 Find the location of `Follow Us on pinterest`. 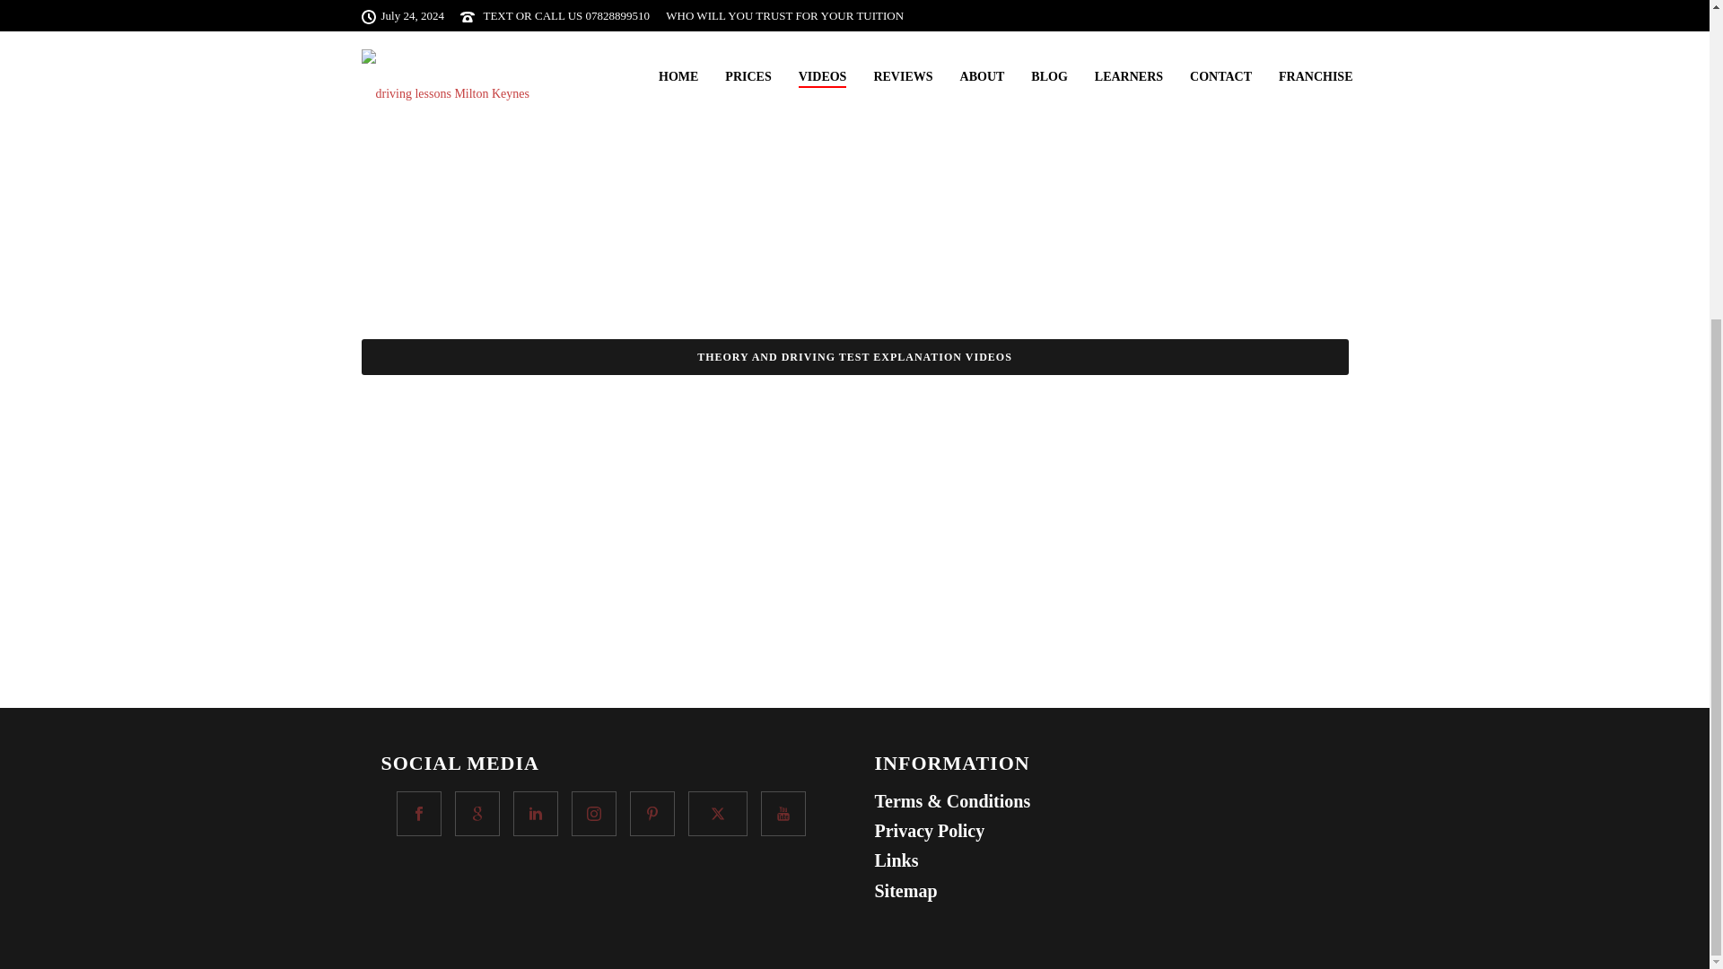

Follow Us on pinterest is located at coordinates (652, 814).